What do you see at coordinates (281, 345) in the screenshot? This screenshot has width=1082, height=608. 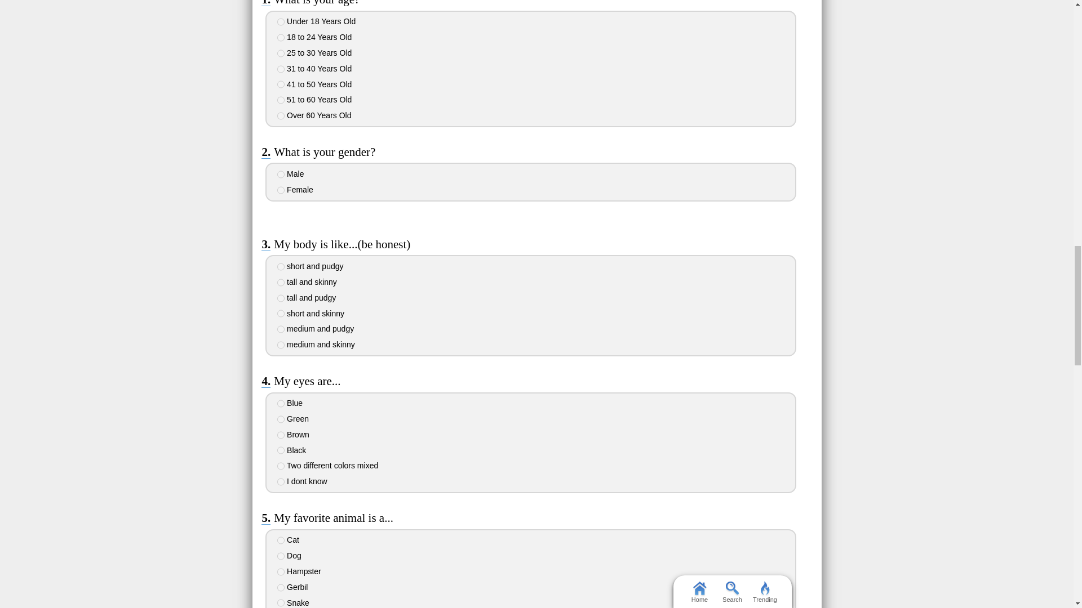 I see `6` at bounding box center [281, 345].